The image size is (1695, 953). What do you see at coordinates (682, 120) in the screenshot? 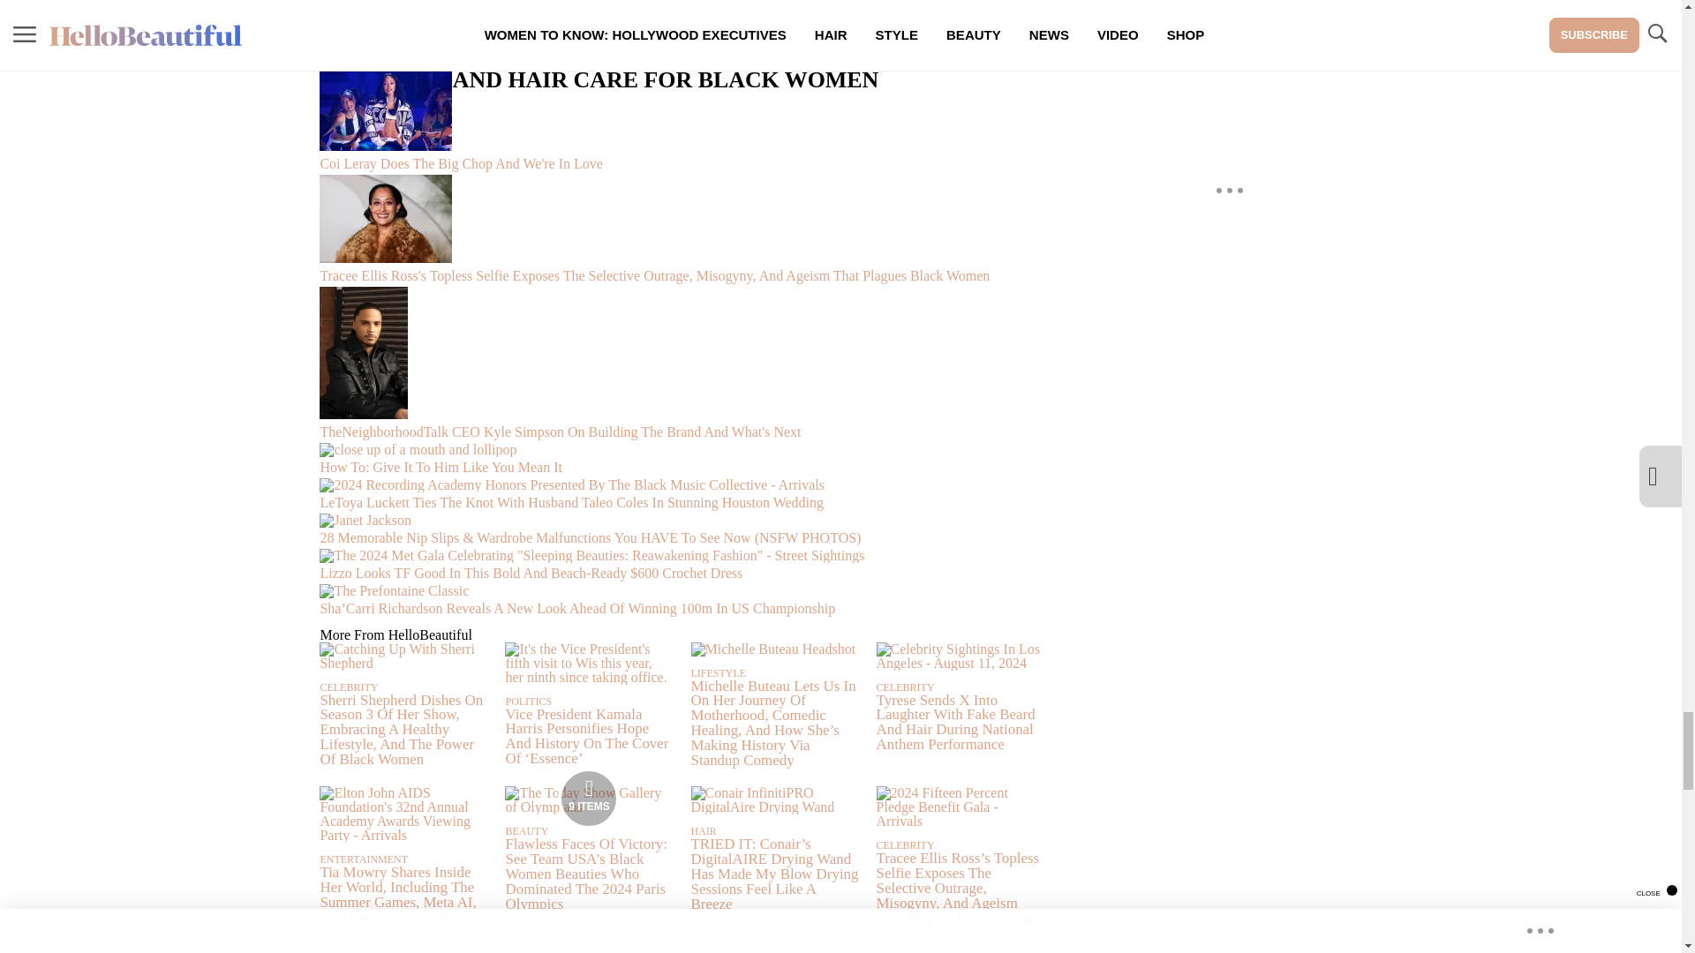
I see `Coi Leray Does The Big Chop And We're In Love` at bounding box center [682, 120].